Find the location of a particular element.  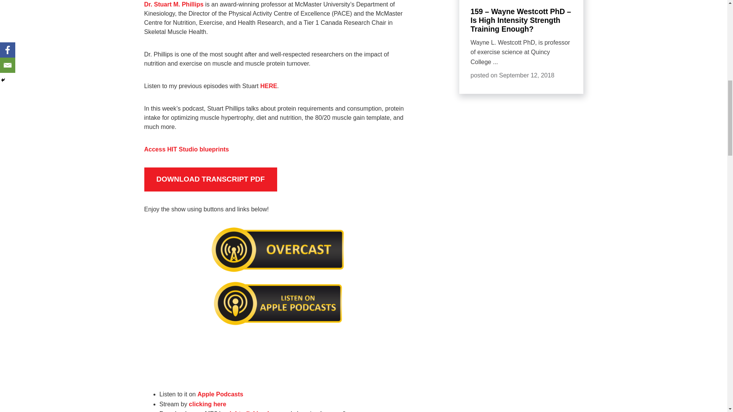

Apple Podcasts is located at coordinates (220, 394).